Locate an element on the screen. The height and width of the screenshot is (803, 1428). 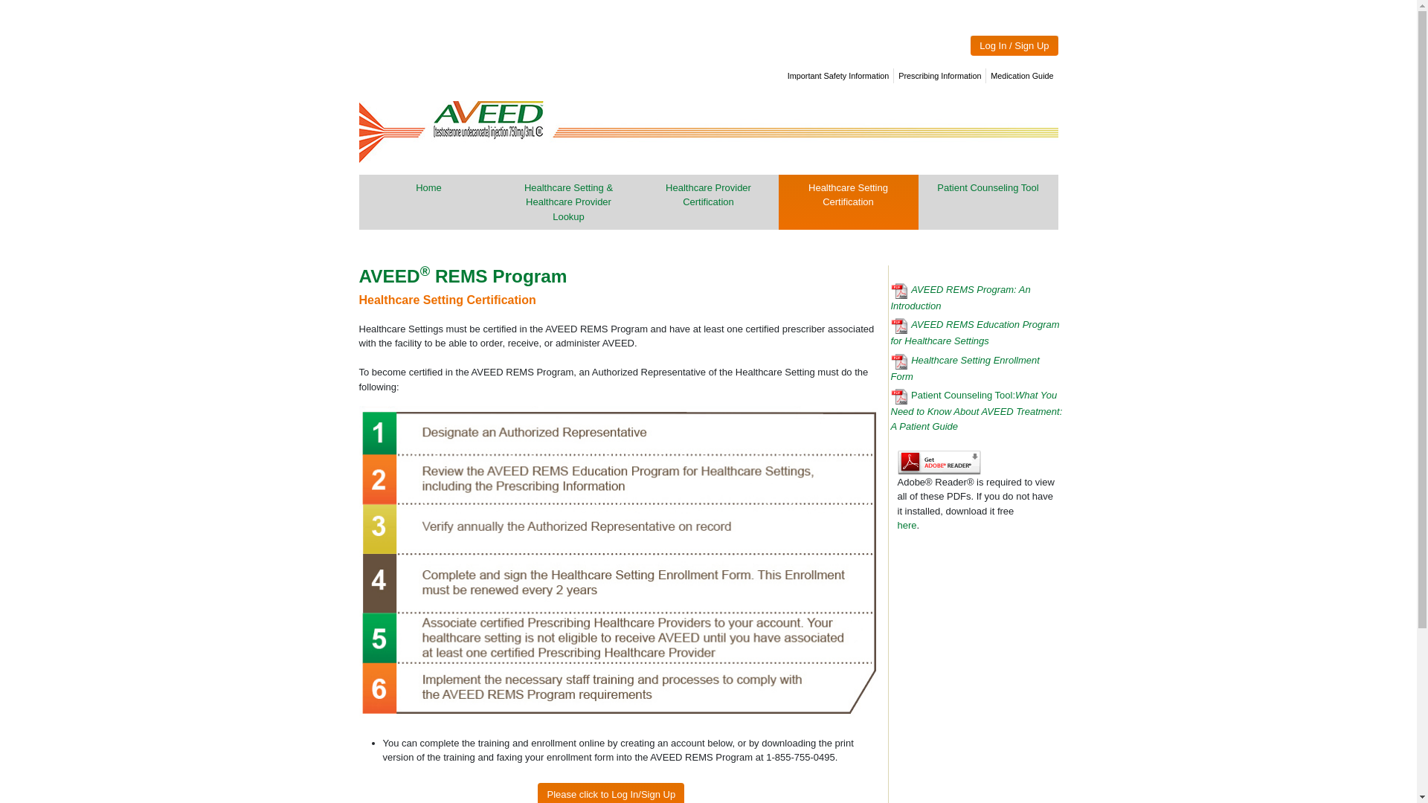
Medication Guide is located at coordinates (1022, 76).